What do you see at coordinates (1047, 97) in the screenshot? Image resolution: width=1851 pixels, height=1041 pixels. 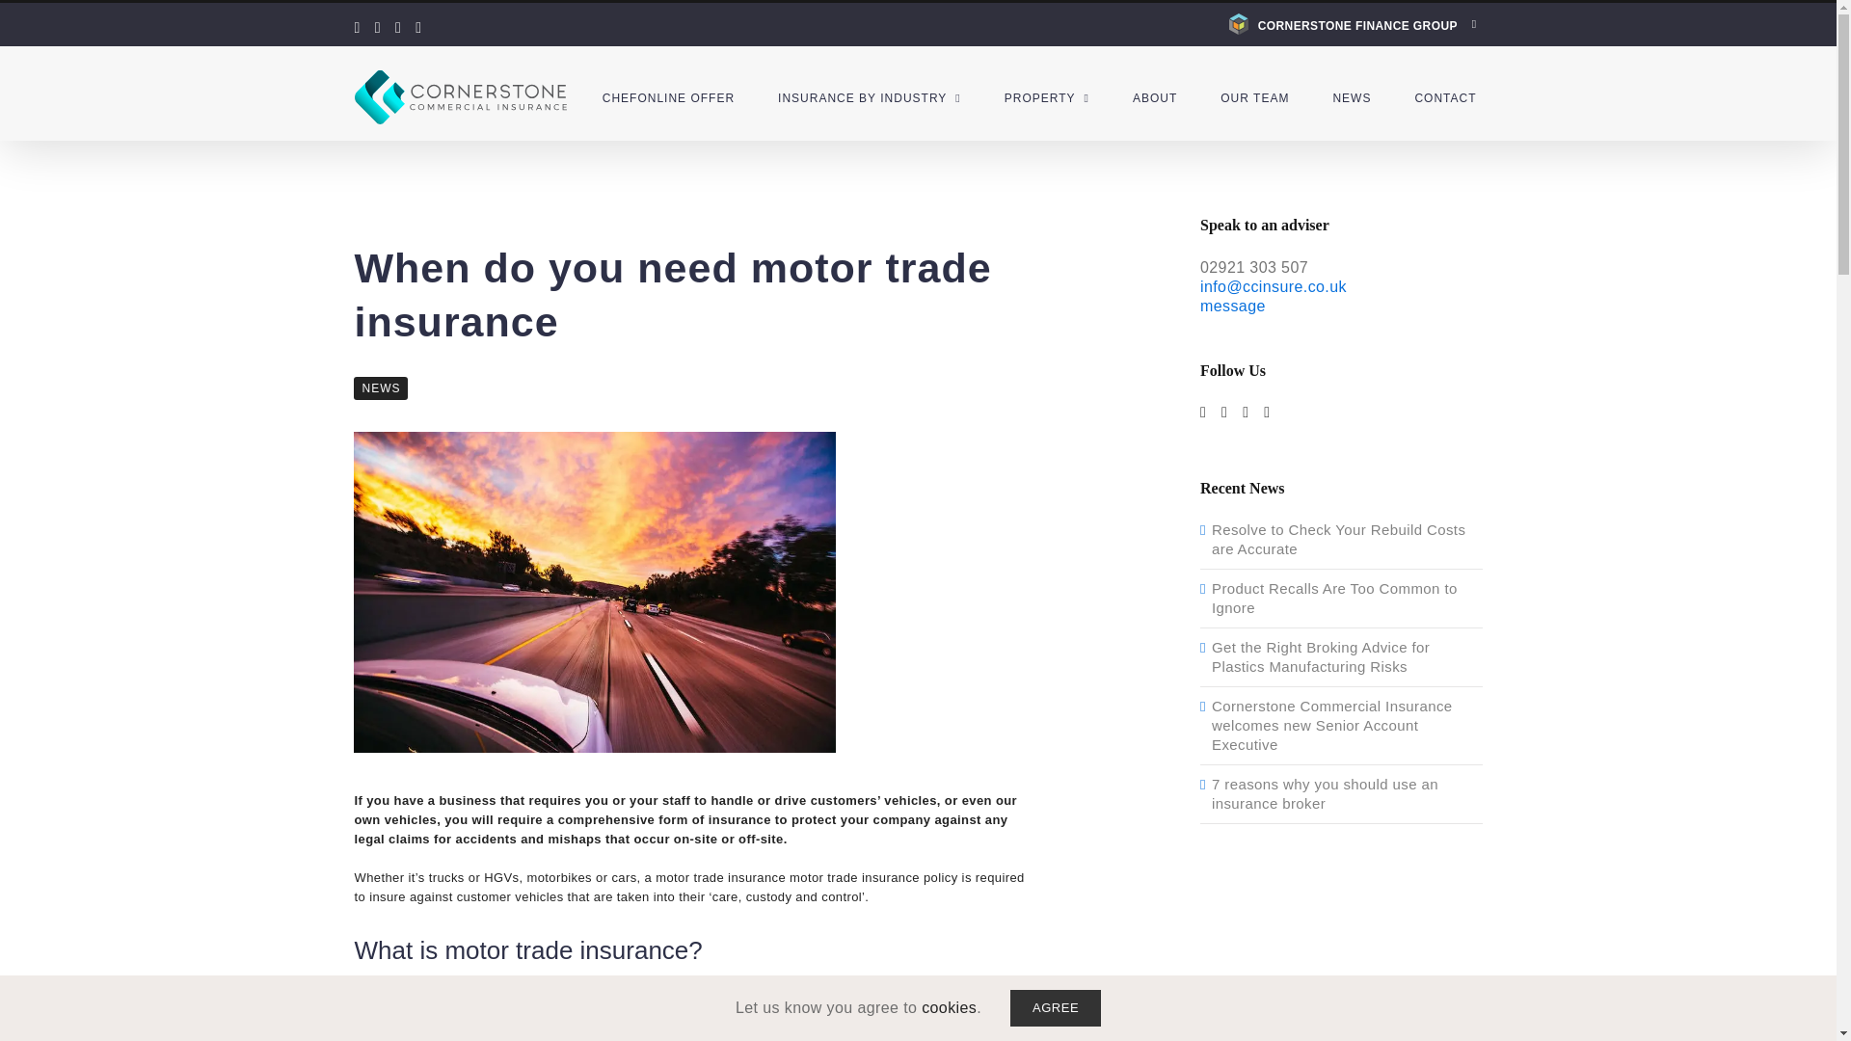 I see `PROPERTY` at bounding box center [1047, 97].